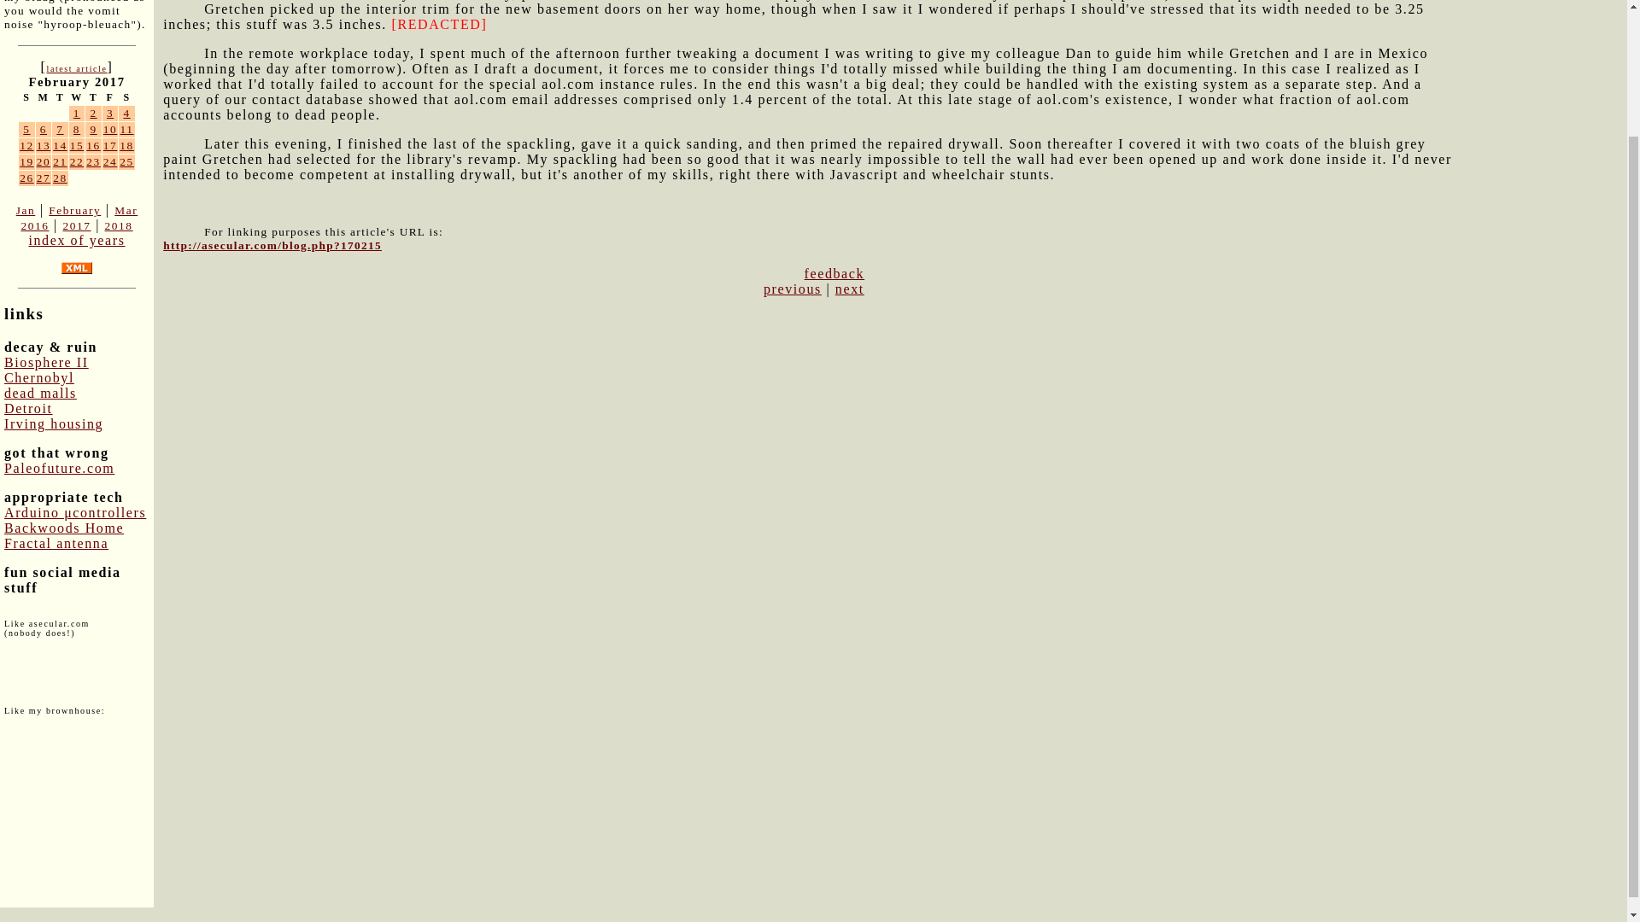  Describe the element at coordinates (93, 161) in the screenshot. I see `23` at that location.